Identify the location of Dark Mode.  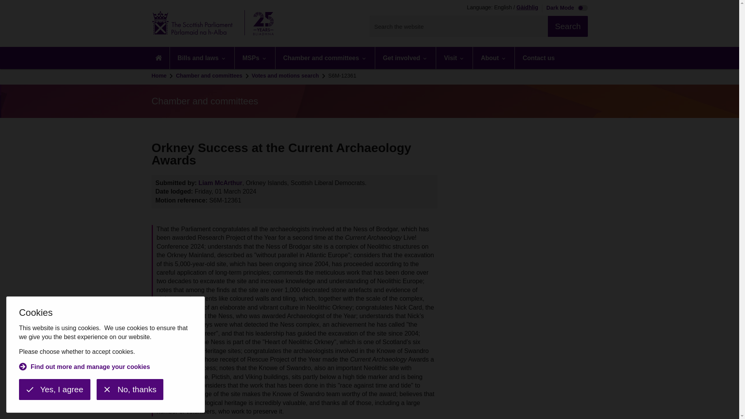
(565, 9).